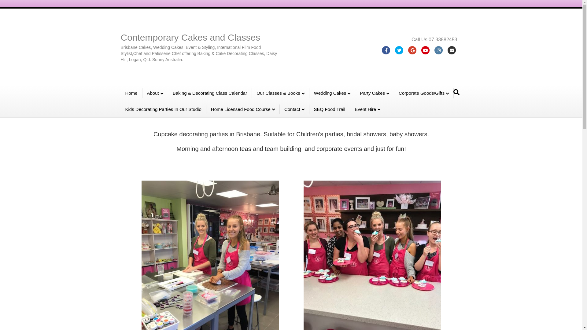 This screenshot has height=330, width=587. I want to click on Google, so click(413, 50).